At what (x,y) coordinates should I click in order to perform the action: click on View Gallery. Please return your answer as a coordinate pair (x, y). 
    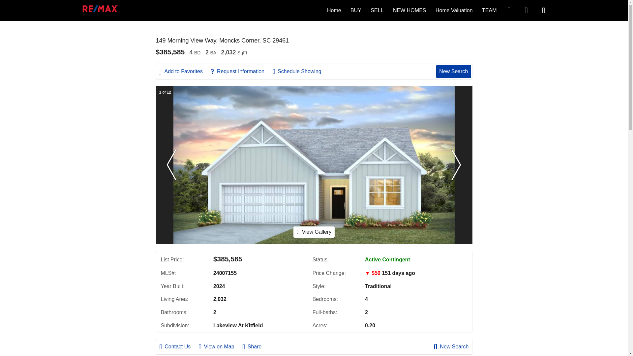
    Looking at the image, I should click on (314, 232).